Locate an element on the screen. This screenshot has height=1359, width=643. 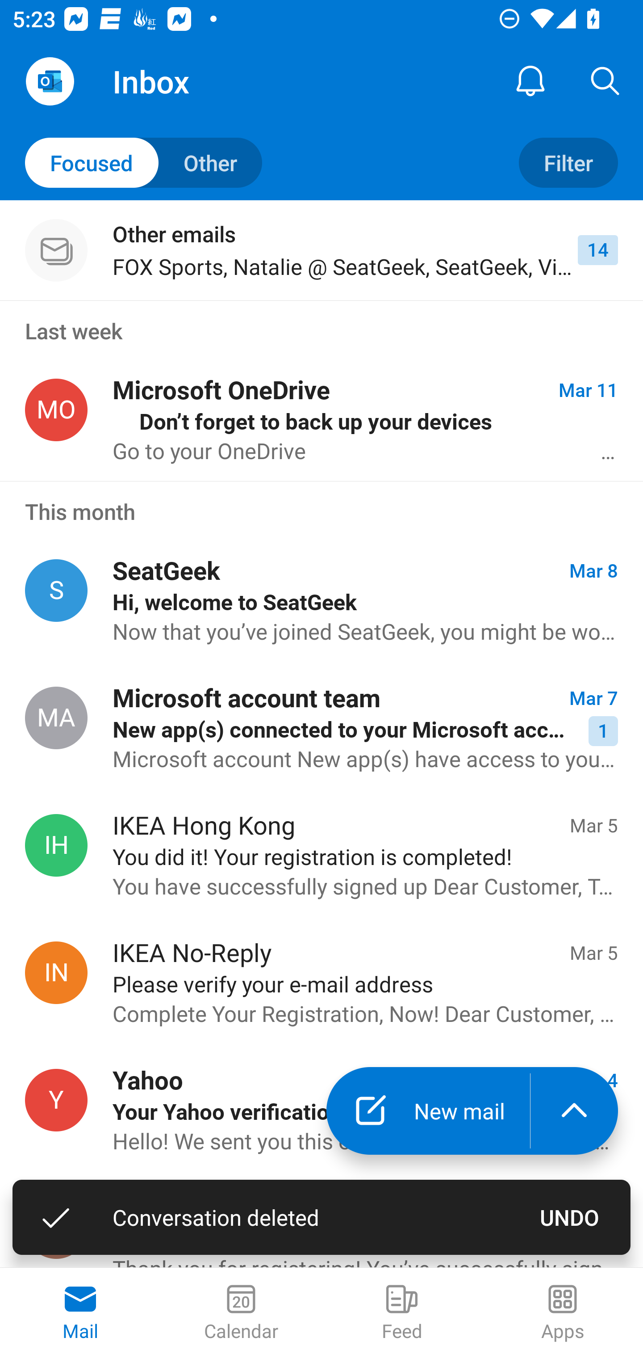
UNDO is located at coordinates (570, 1217).